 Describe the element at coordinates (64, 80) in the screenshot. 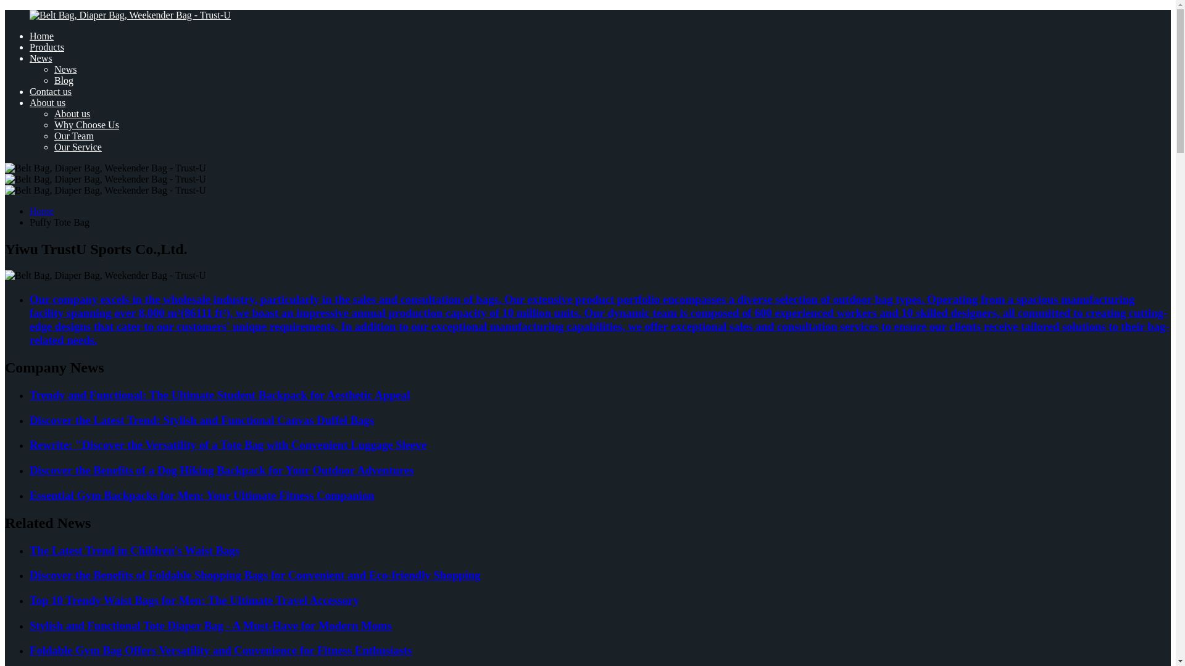

I see `Blog` at that location.